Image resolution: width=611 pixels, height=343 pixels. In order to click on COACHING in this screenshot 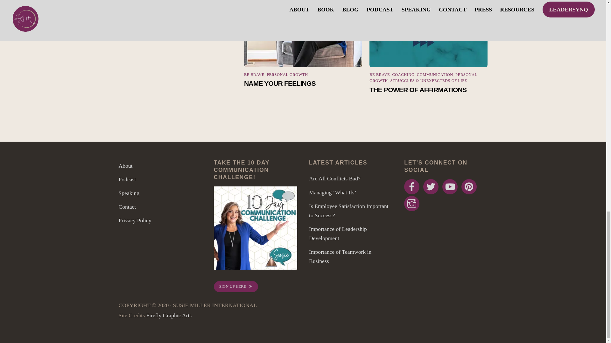, I will do `click(404, 74)`.